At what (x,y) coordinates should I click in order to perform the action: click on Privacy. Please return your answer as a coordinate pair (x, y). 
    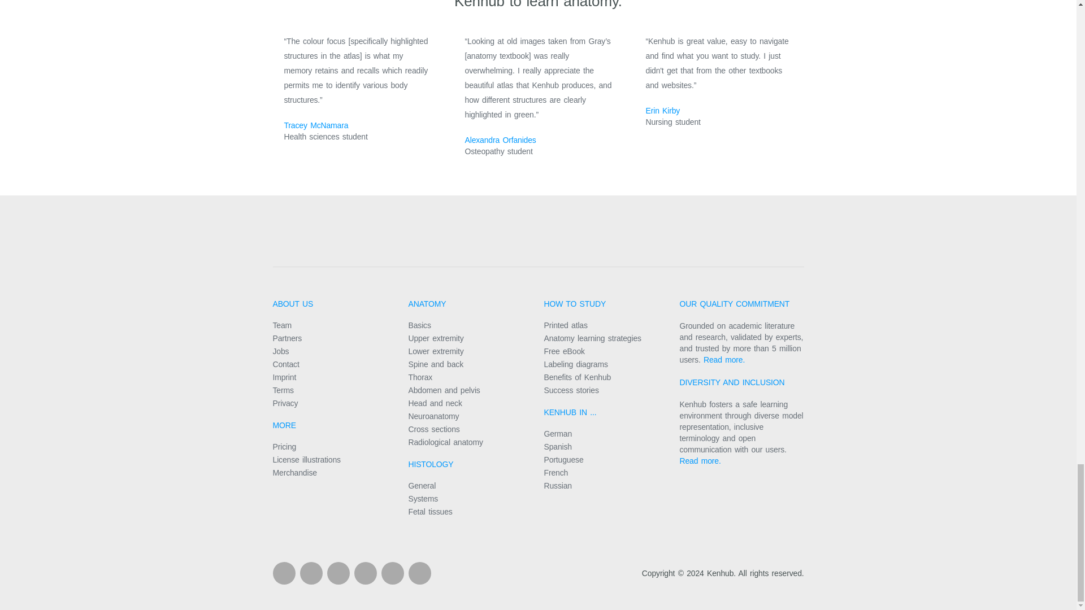
    Looking at the image, I should click on (285, 403).